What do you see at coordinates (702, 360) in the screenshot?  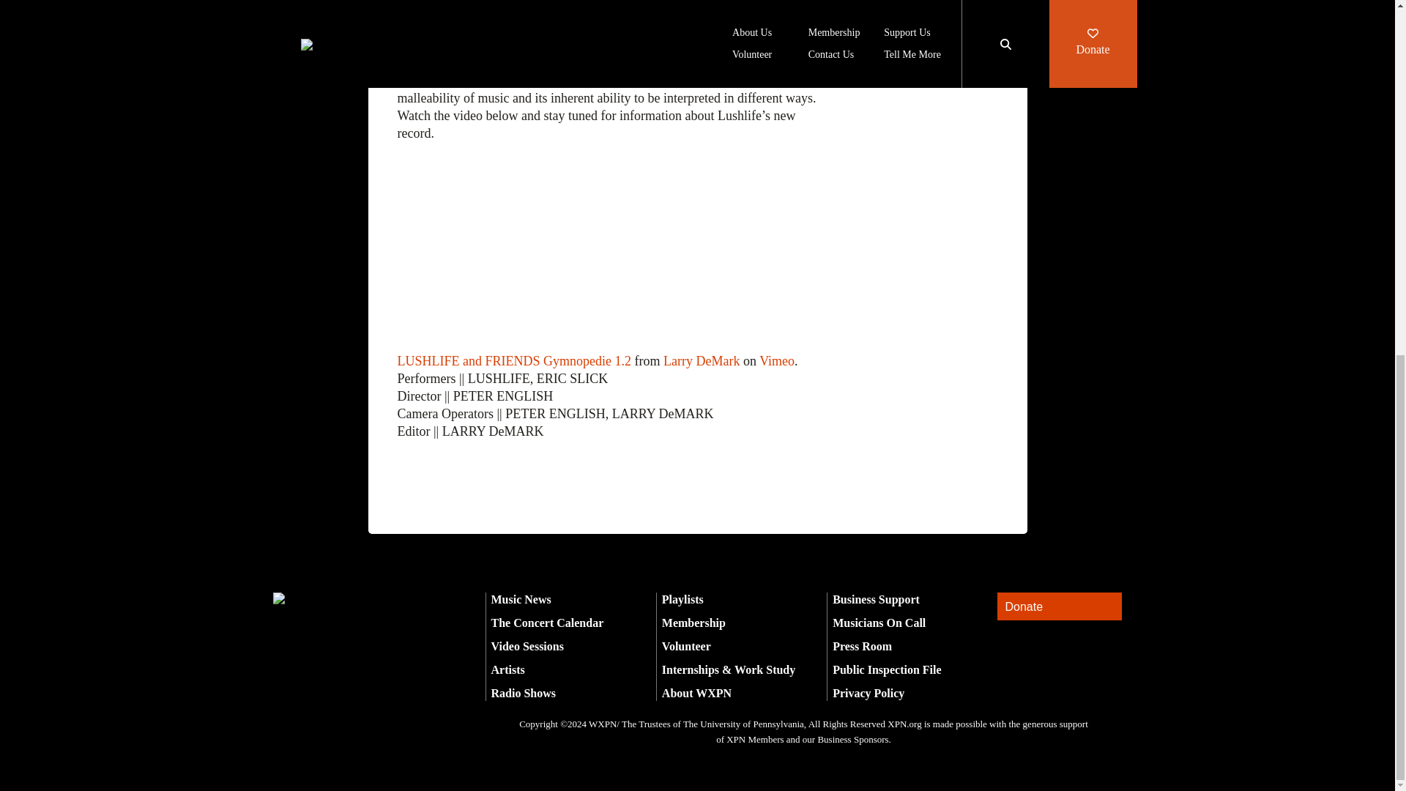 I see `Larry DeMark` at bounding box center [702, 360].